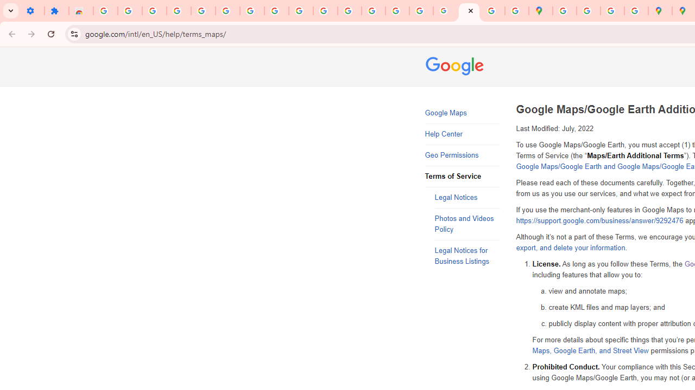  I want to click on YouTube, so click(301, 11).